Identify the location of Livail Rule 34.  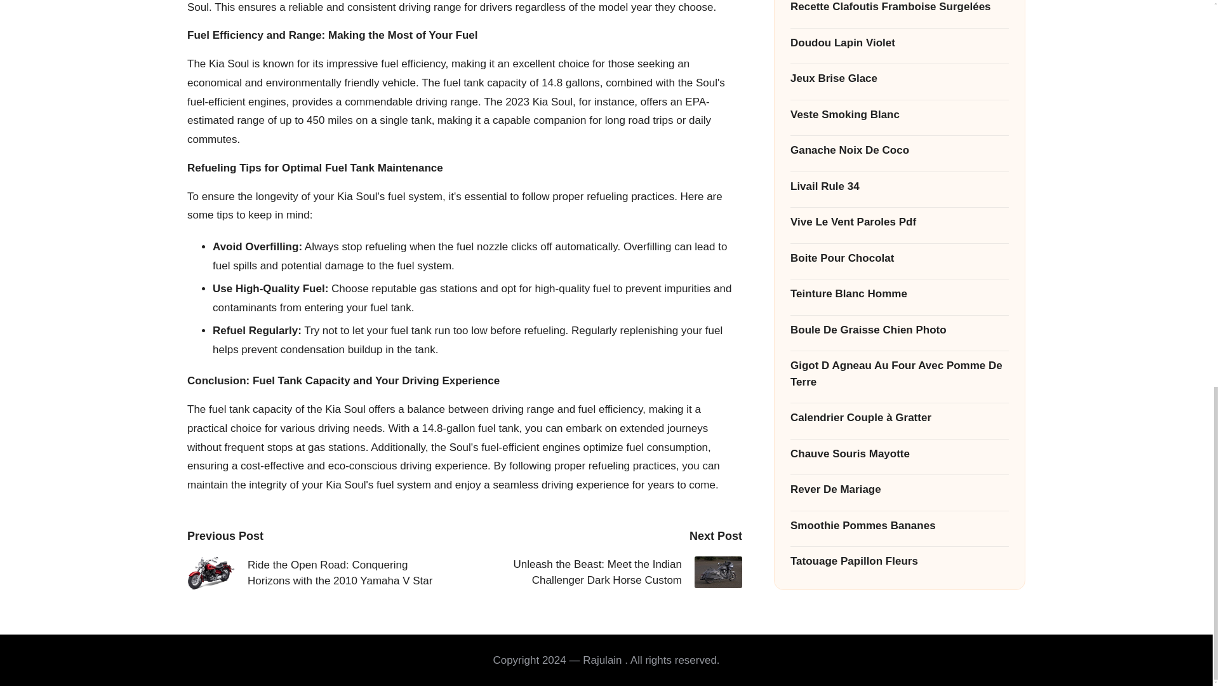
(899, 132).